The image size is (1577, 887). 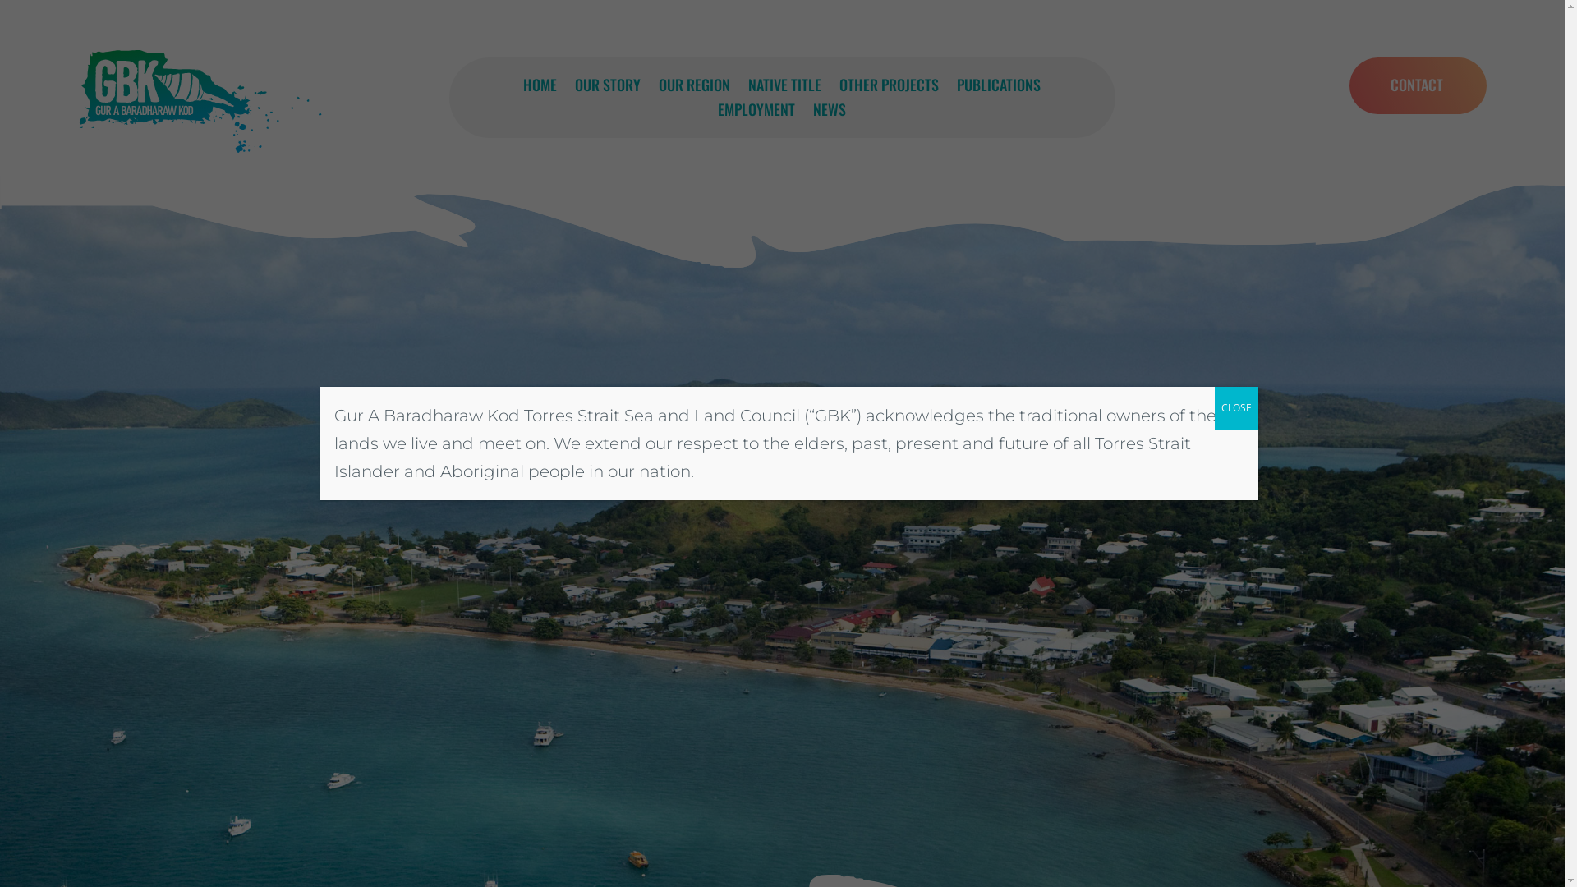 What do you see at coordinates (756, 113) in the screenshot?
I see `EMPLOYMENT` at bounding box center [756, 113].